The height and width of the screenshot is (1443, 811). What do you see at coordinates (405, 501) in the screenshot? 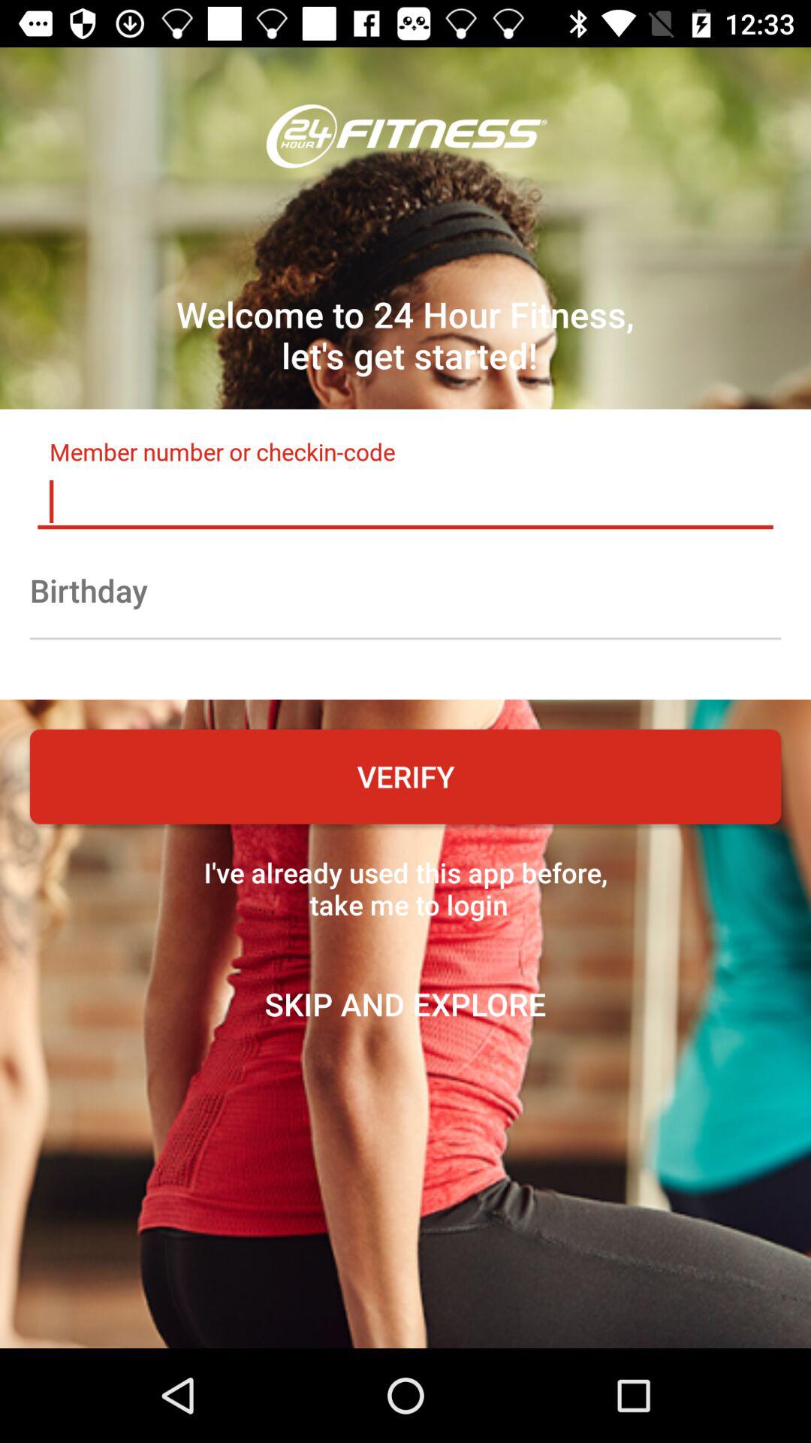
I see `search the article` at bounding box center [405, 501].